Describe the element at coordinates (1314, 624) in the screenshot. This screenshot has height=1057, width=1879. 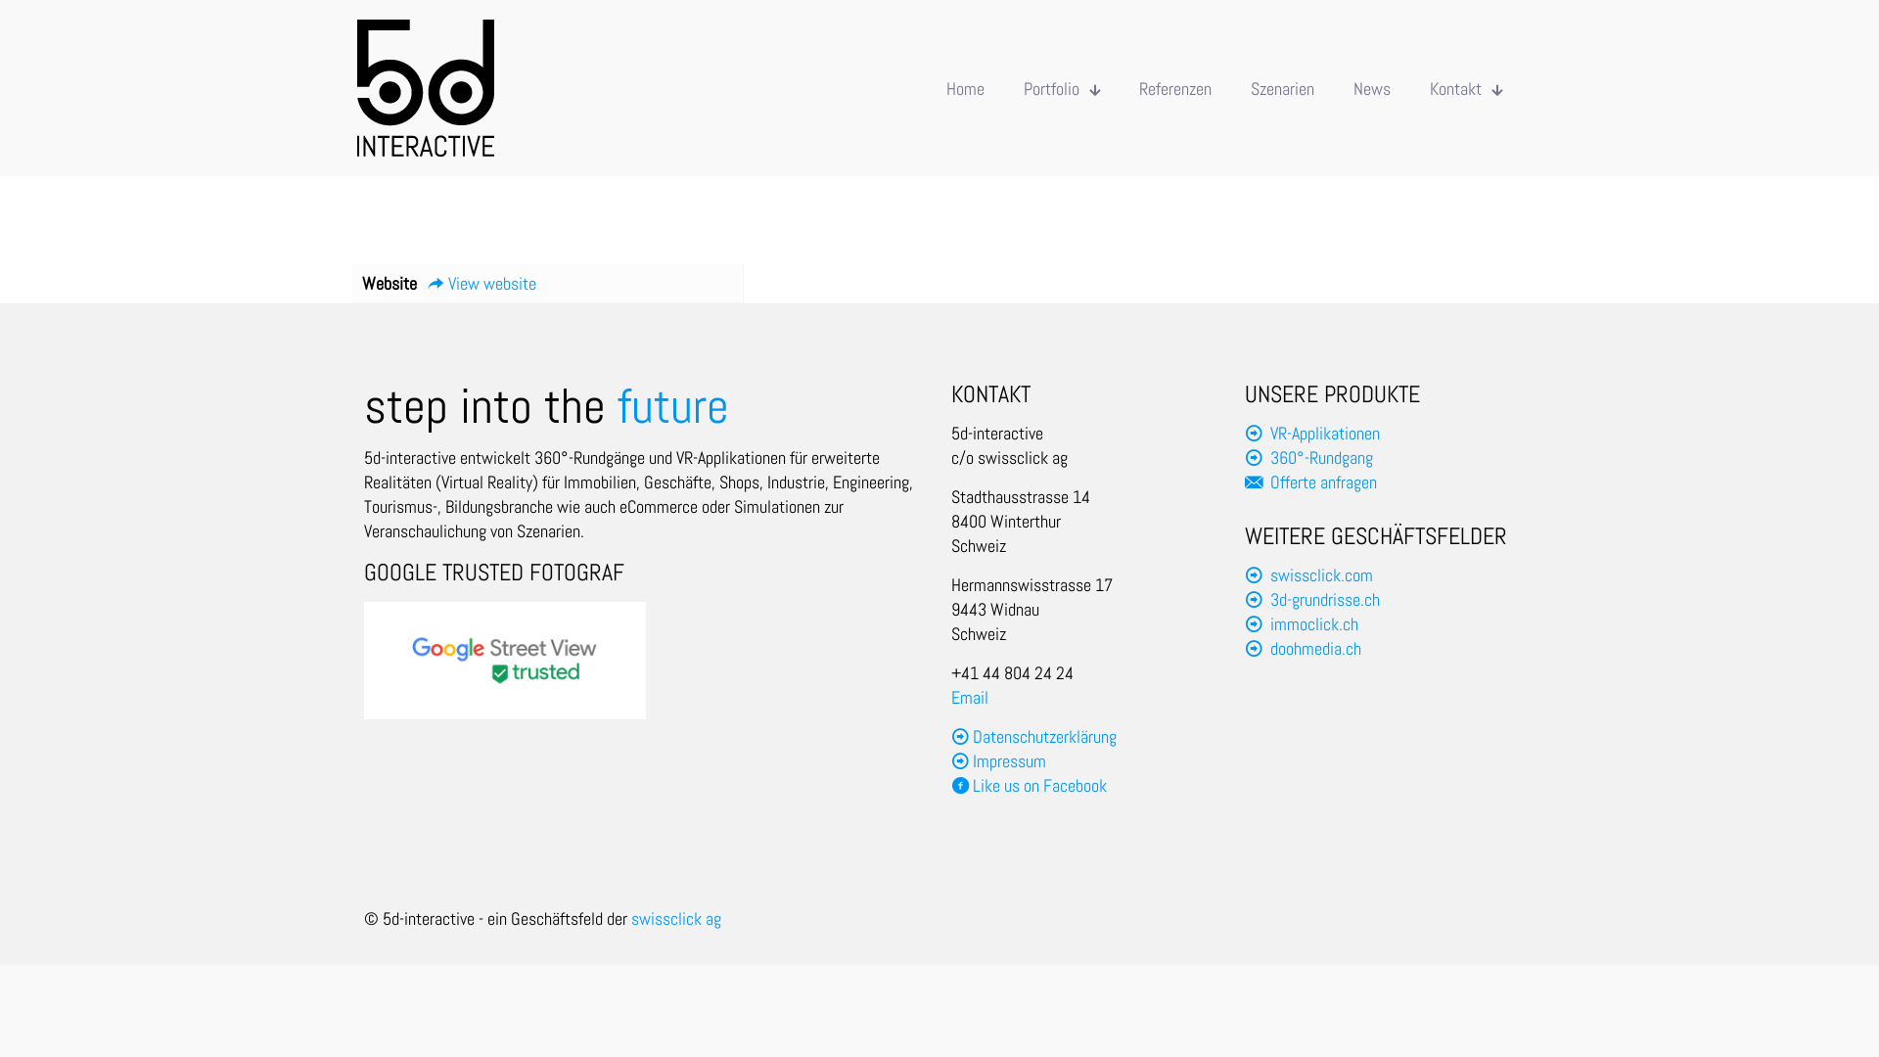
I see `immoclick.ch` at that location.